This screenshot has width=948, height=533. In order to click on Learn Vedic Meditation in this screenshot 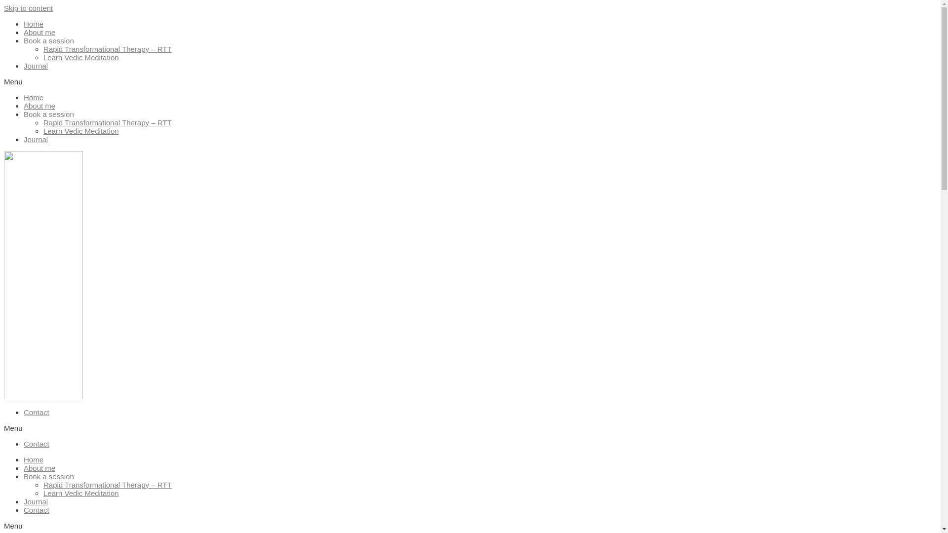, I will do `click(81, 57)`.